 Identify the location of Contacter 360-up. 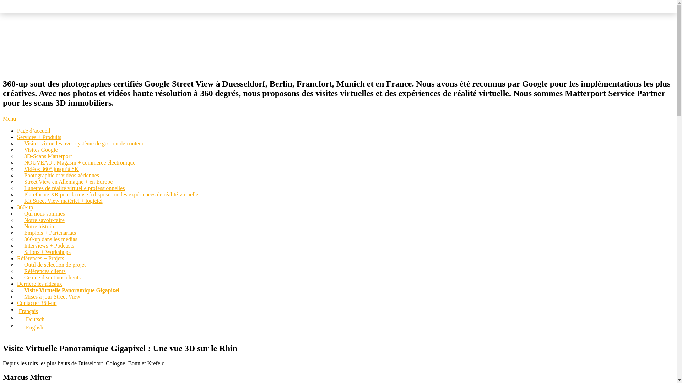
(37, 303).